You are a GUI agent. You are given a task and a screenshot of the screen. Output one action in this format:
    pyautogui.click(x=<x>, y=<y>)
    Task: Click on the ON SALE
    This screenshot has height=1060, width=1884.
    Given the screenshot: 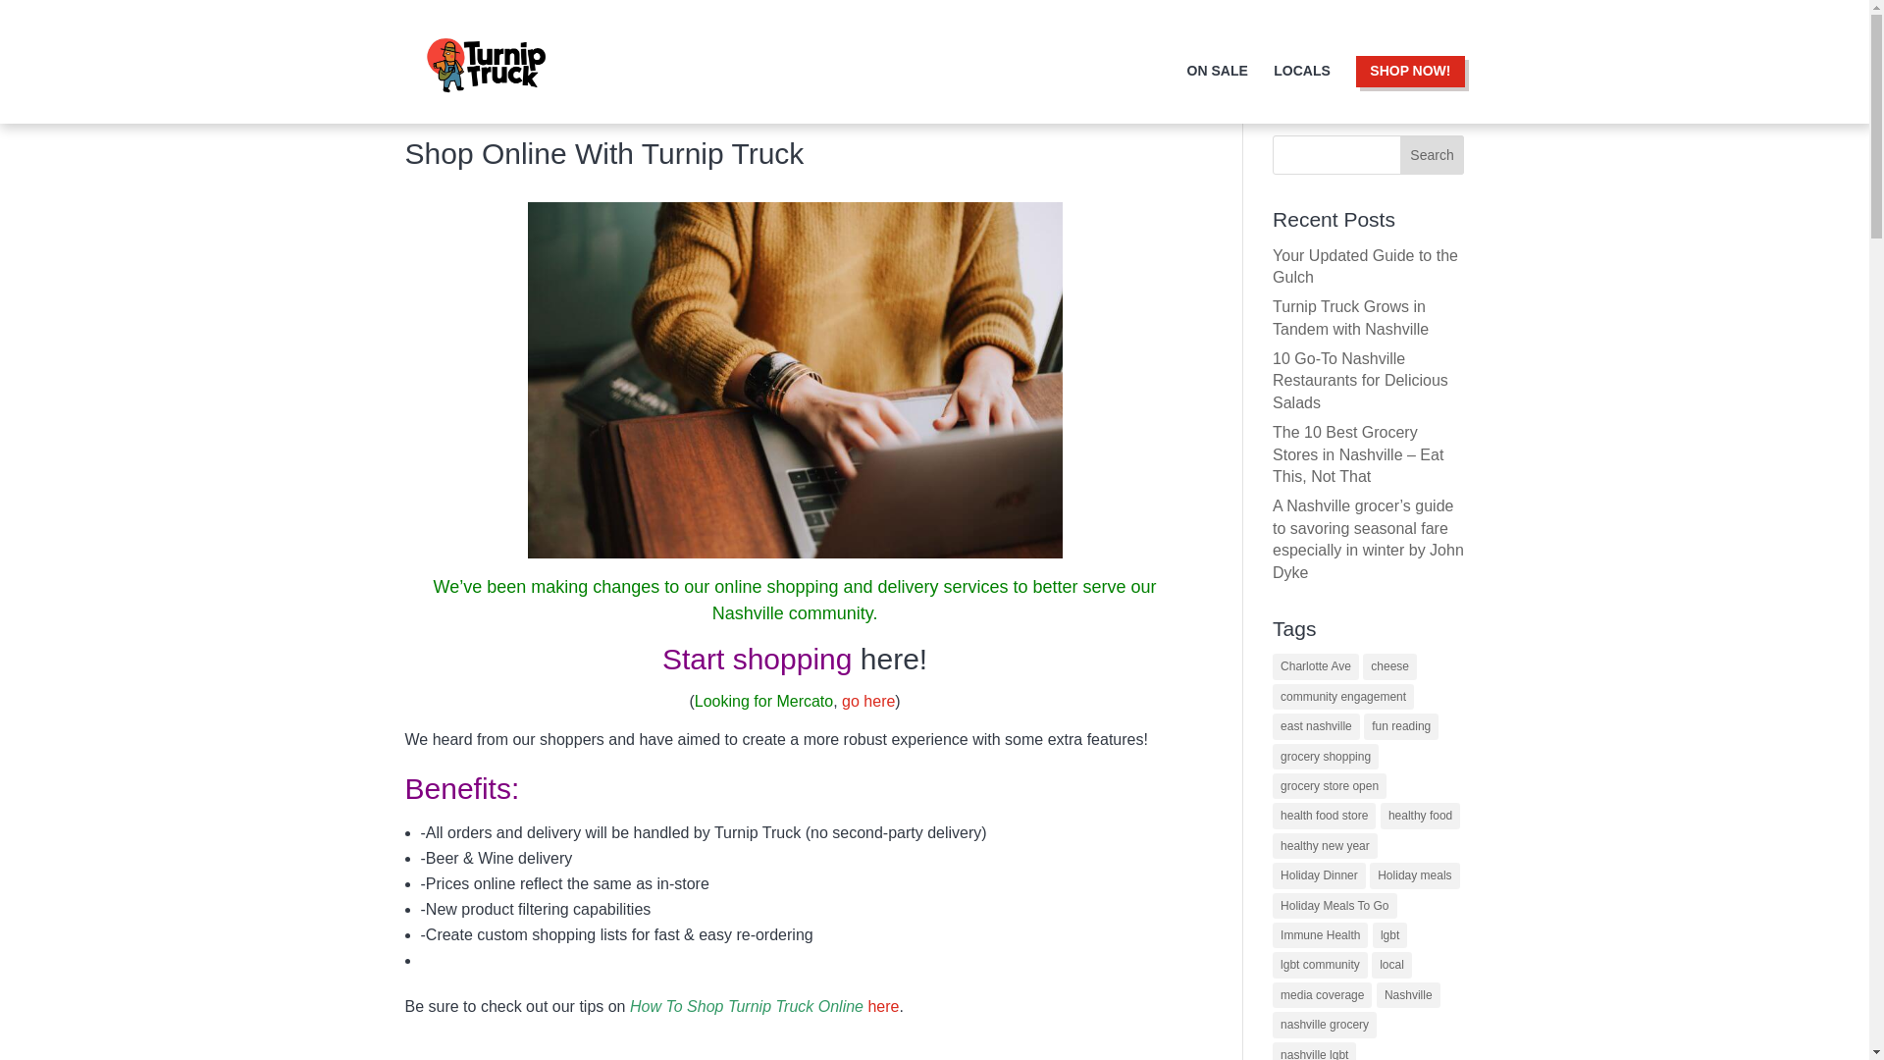 What is the action you would take?
    pyautogui.click(x=1217, y=88)
    